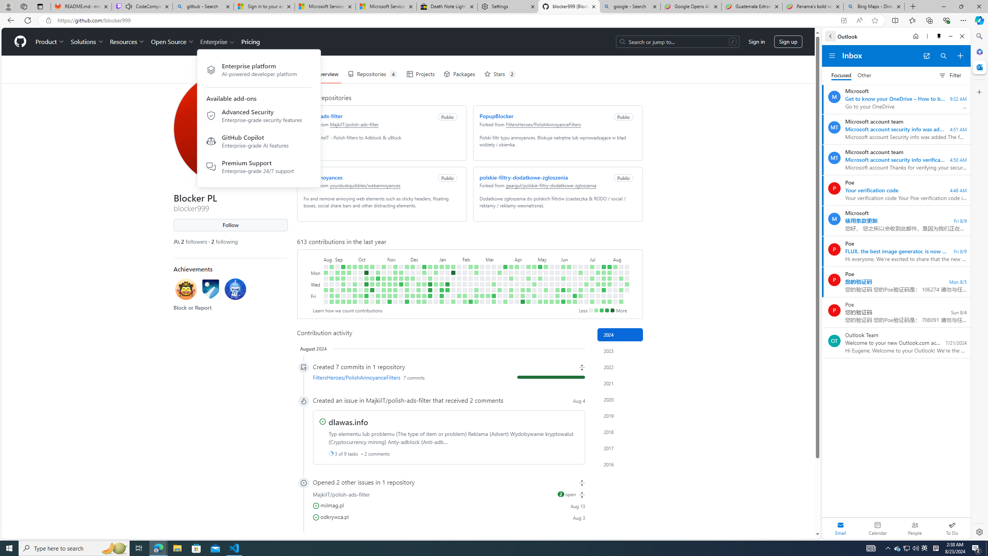  Describe the element at coordinates (316, 302) in the screenshot. I see `Saturday` at that location.